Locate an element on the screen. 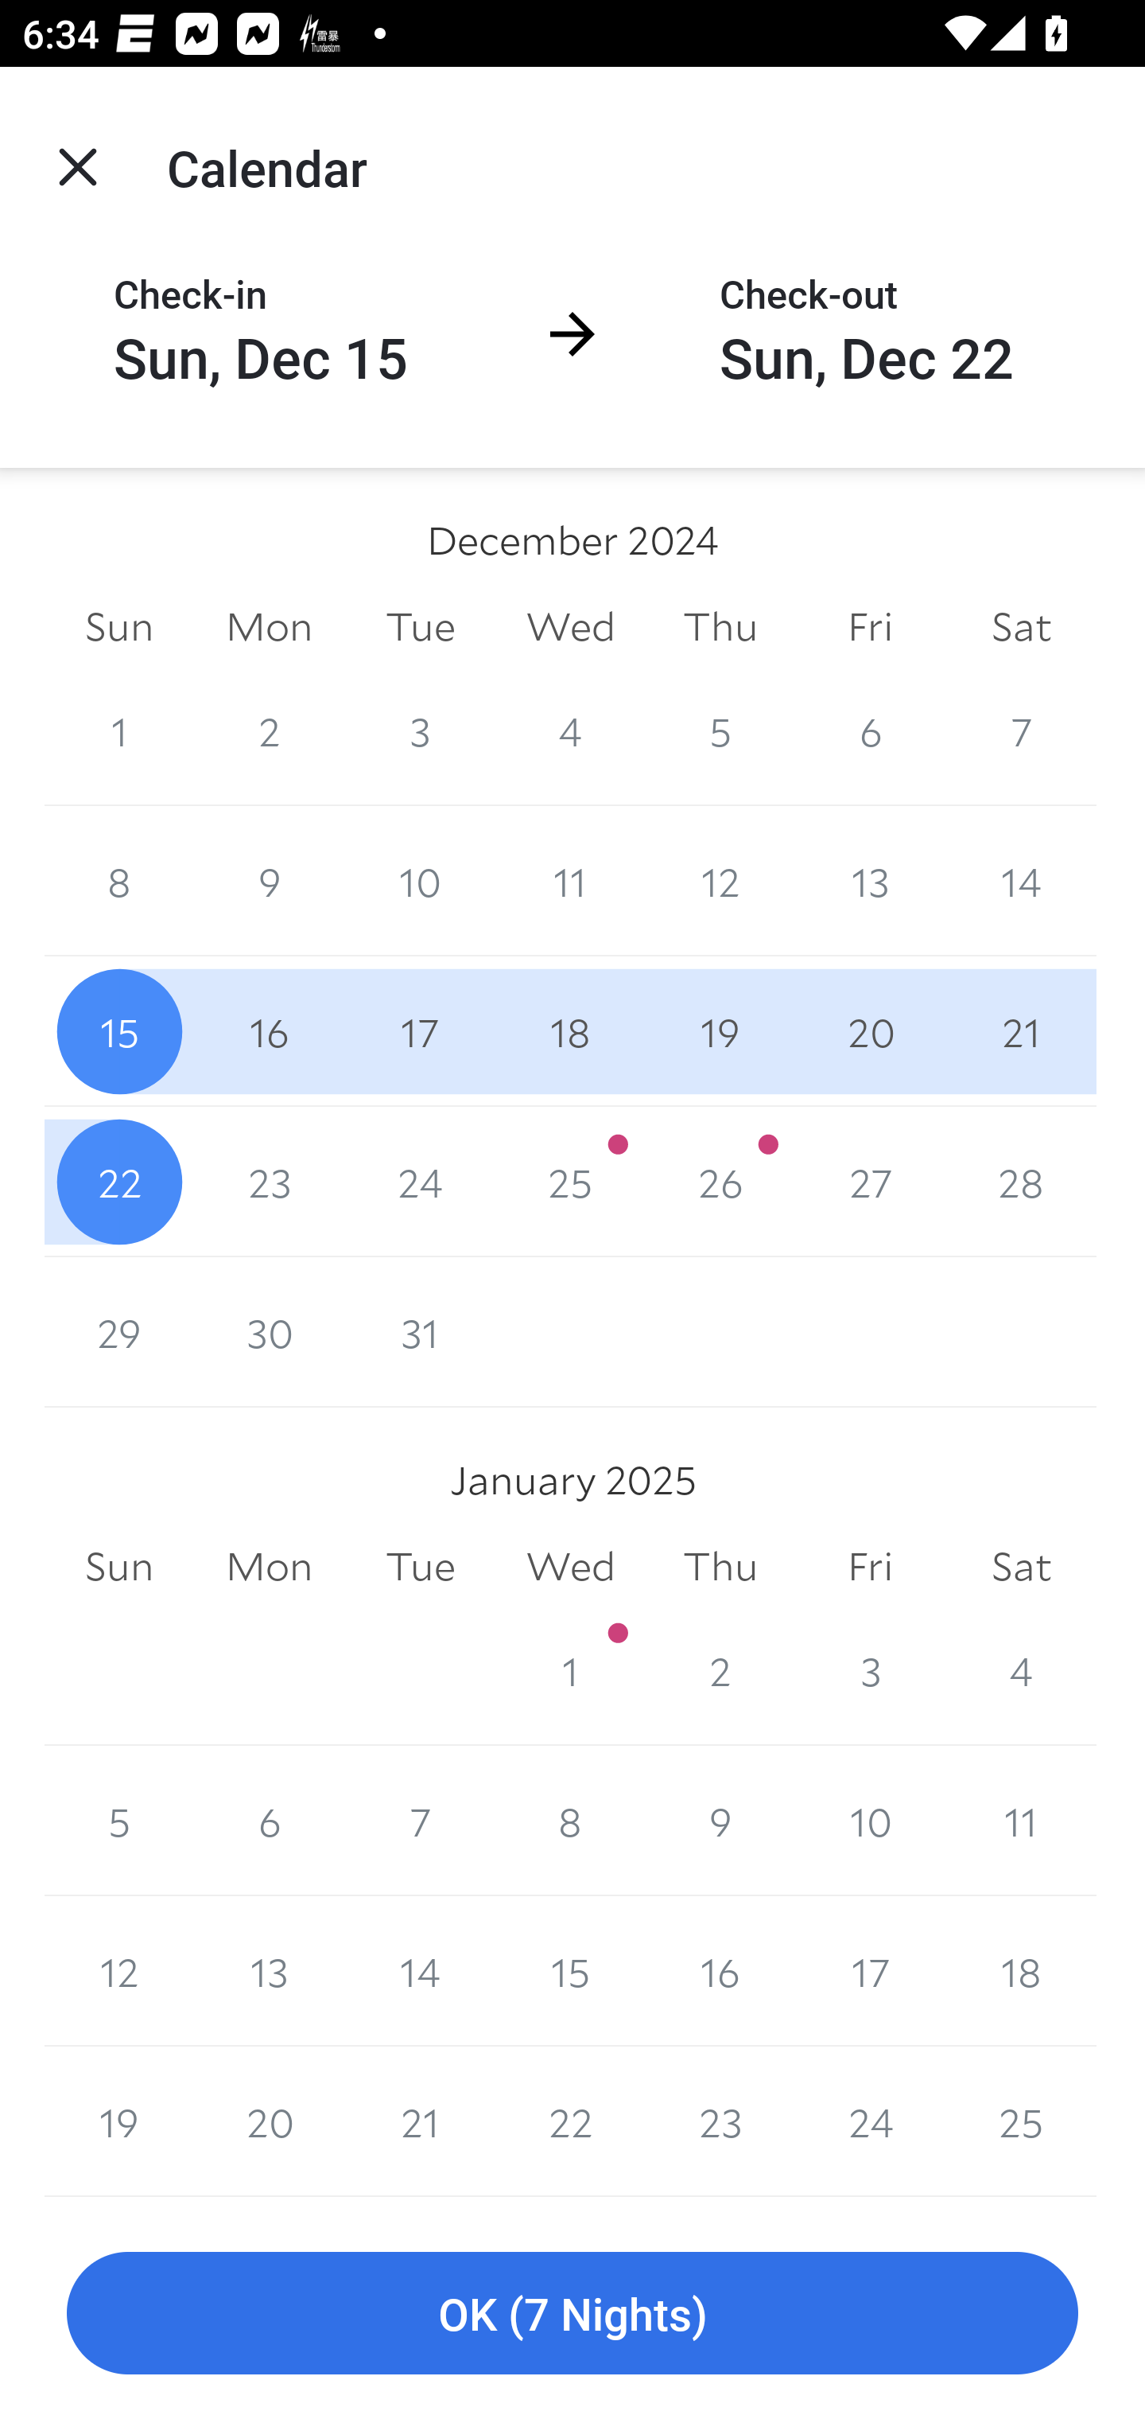 This screenshot has height=2419, width=1145. 26 26 December 2024 is located at coordinates (720, 1182).